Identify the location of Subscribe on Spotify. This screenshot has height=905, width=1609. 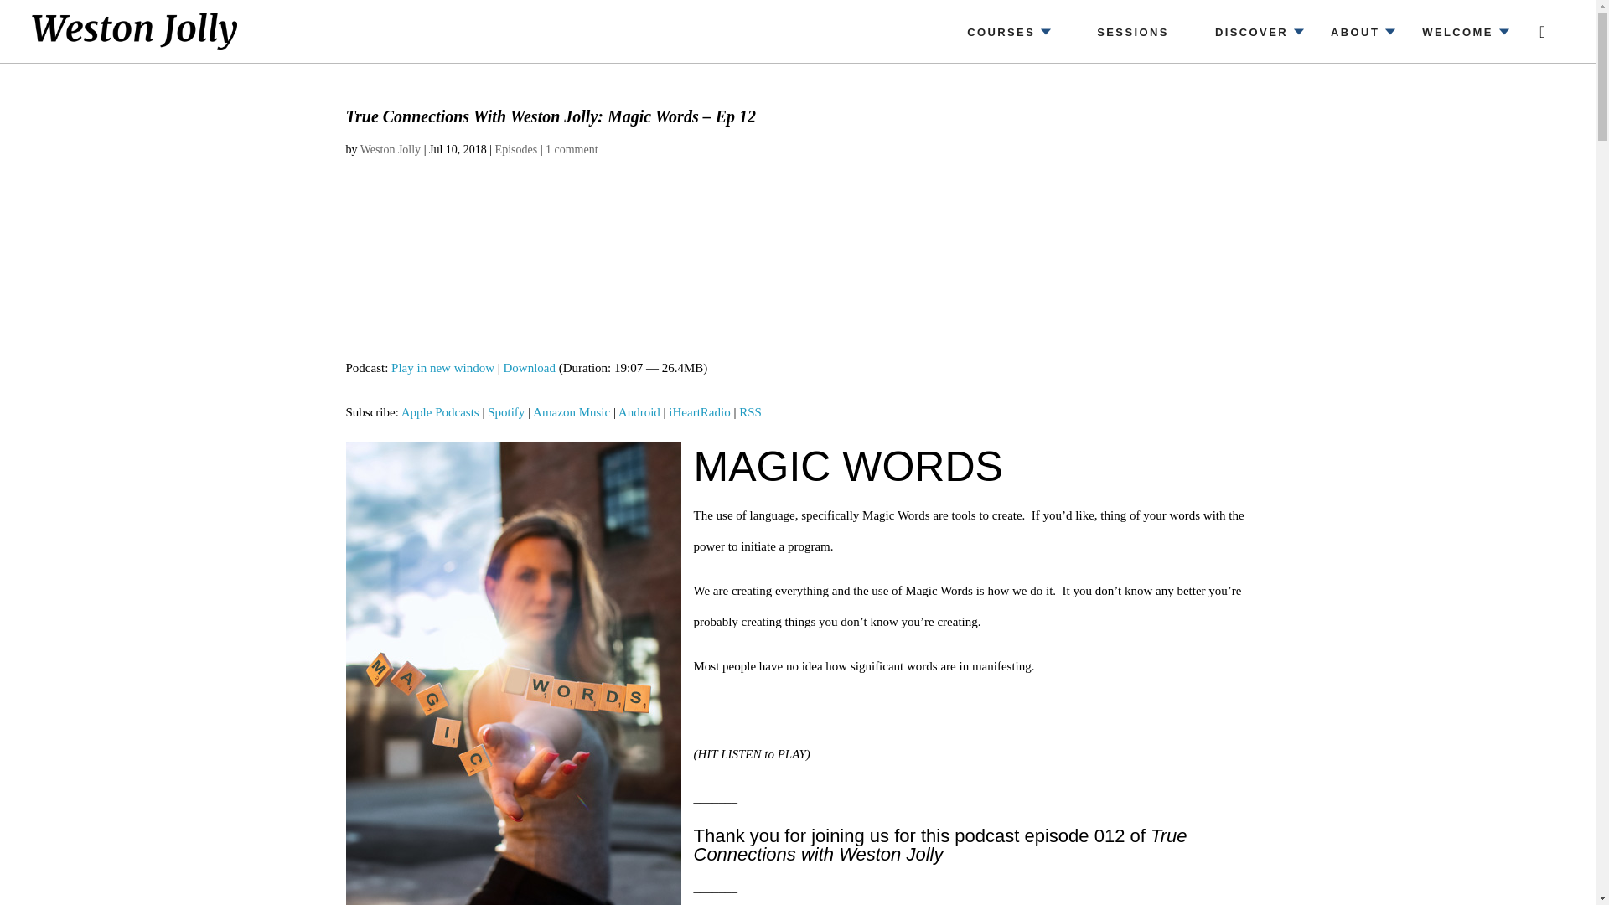
(505, 412).